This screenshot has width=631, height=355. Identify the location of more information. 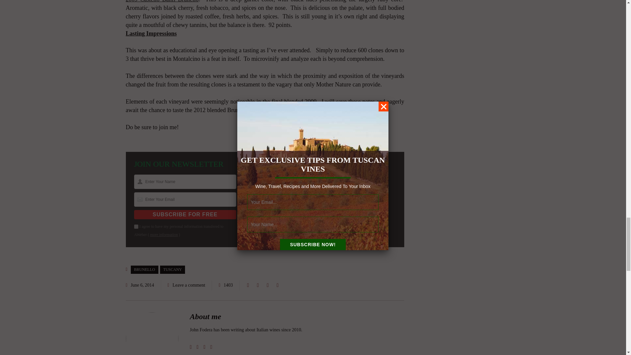
(164, 235).